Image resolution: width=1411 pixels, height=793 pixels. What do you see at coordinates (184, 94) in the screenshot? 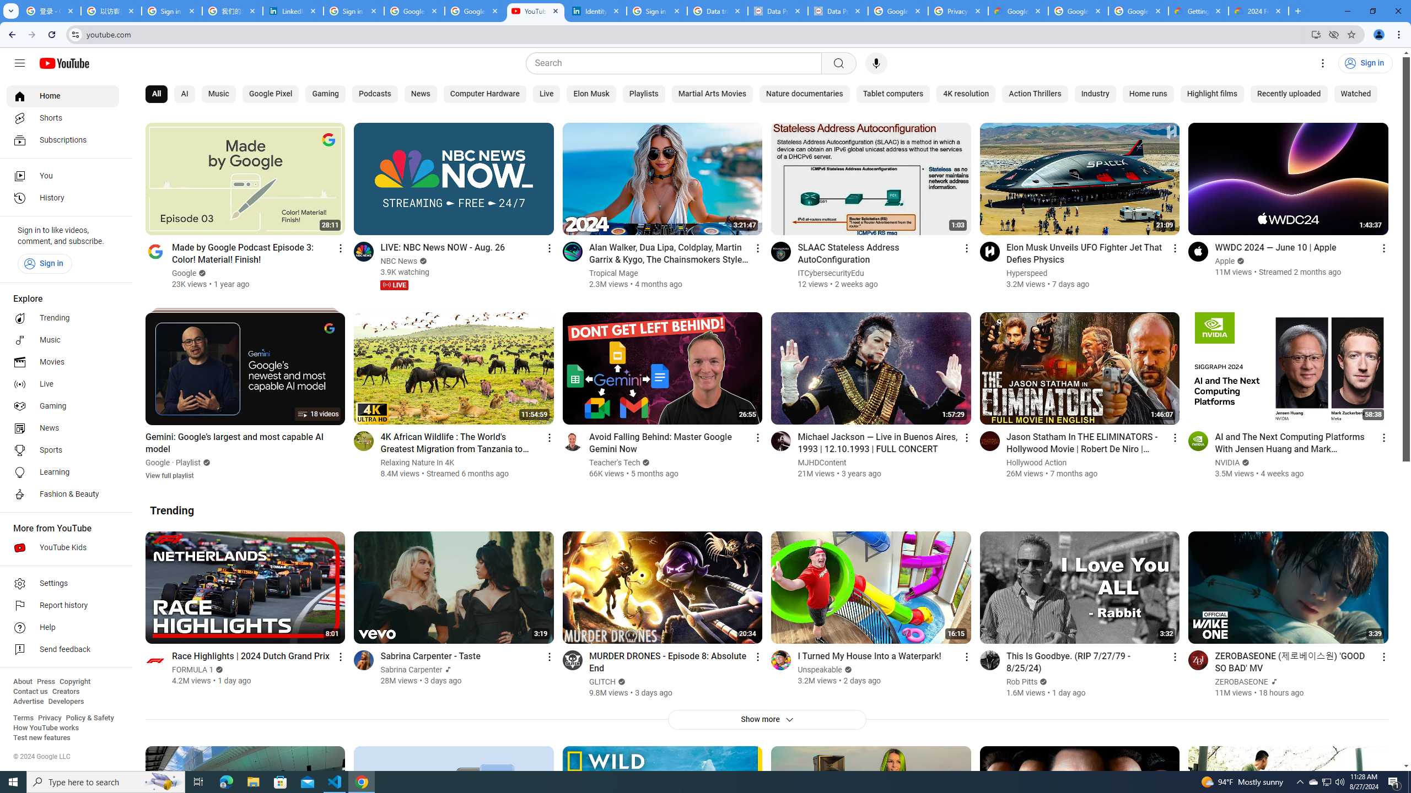
I see `AI` at bounding box center [184, 94].